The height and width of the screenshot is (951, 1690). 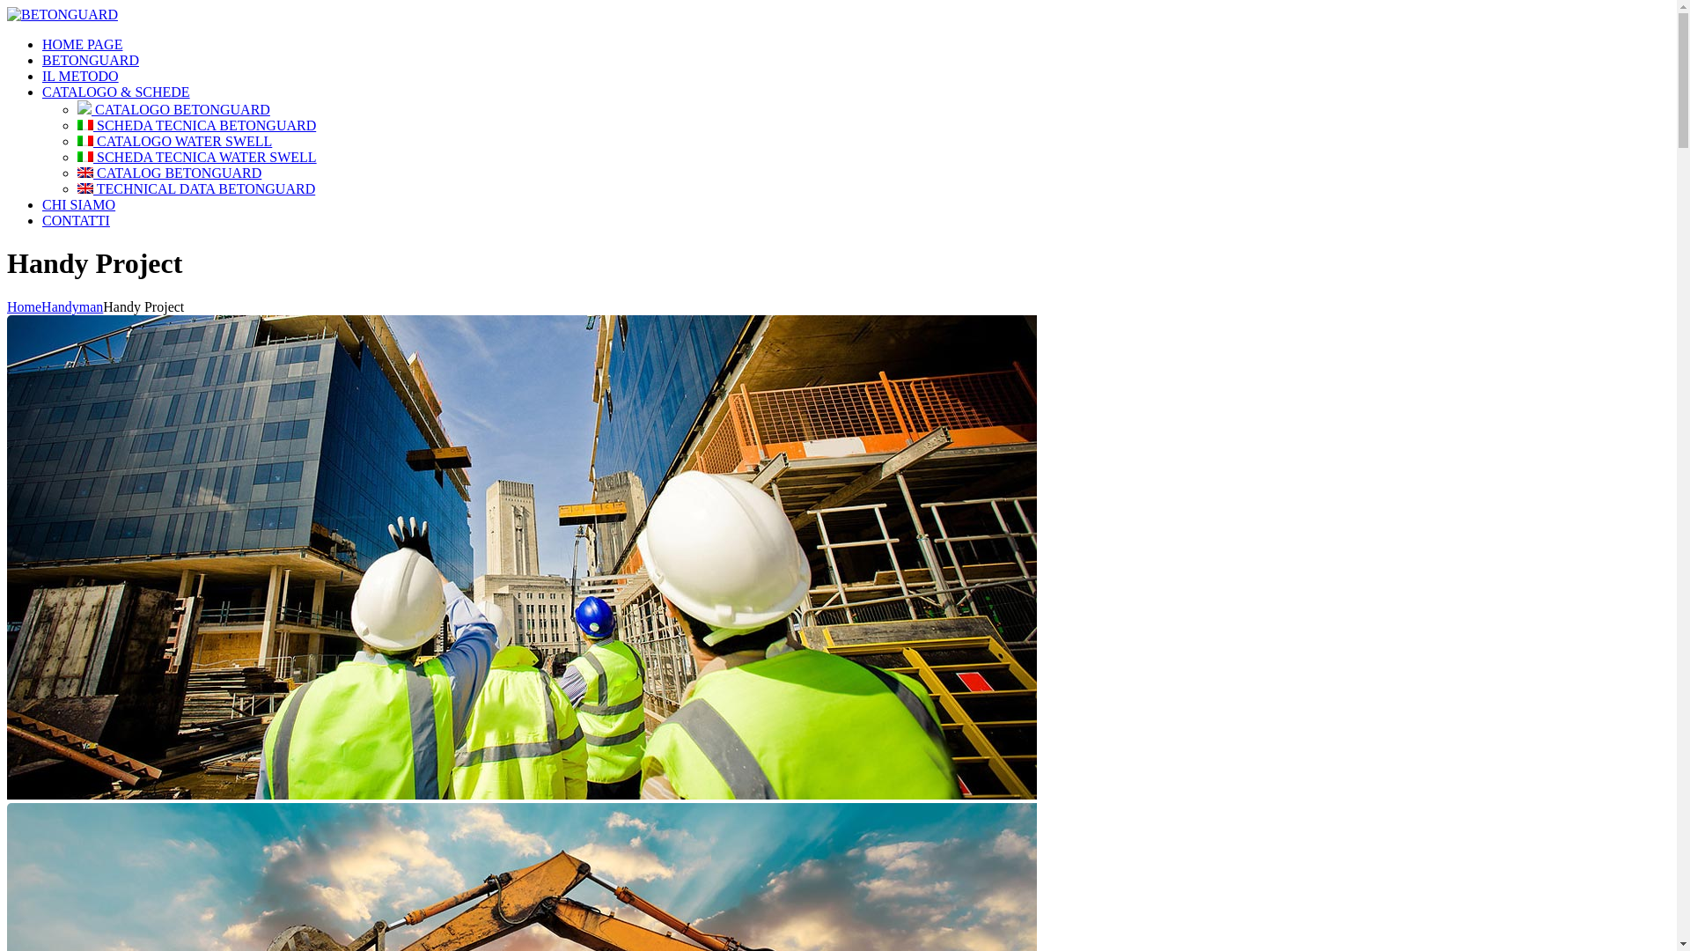 I want to click on CATALOGO WATER SWELL, so click(x=174, y=141).